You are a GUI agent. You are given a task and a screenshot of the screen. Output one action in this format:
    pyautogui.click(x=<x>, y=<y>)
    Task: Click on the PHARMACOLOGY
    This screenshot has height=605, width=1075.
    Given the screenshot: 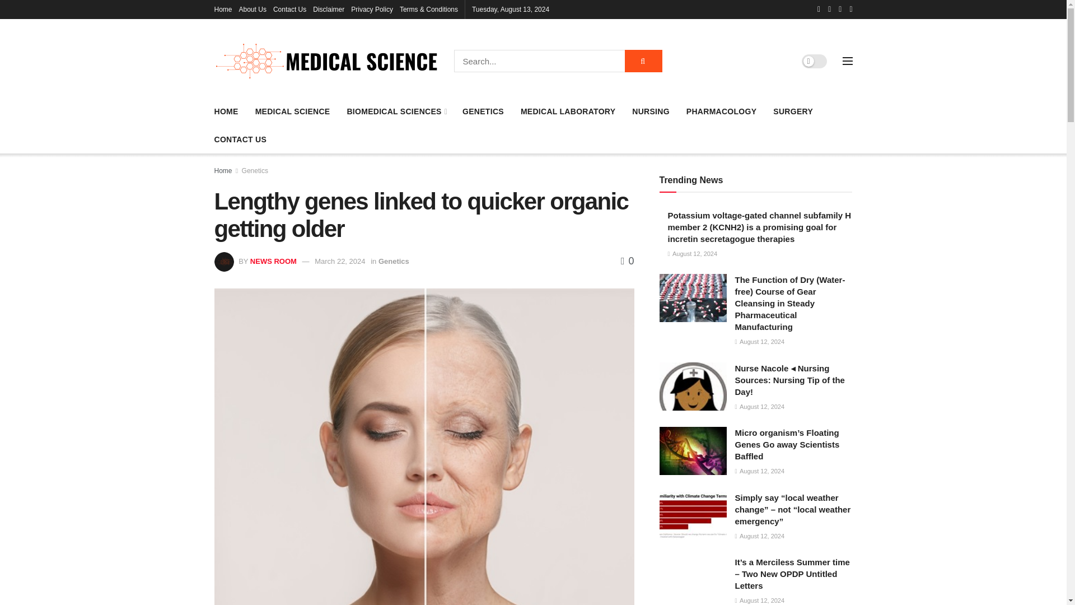 What is the action you would take?
    pyautogui.click(x=721, y=111)
    